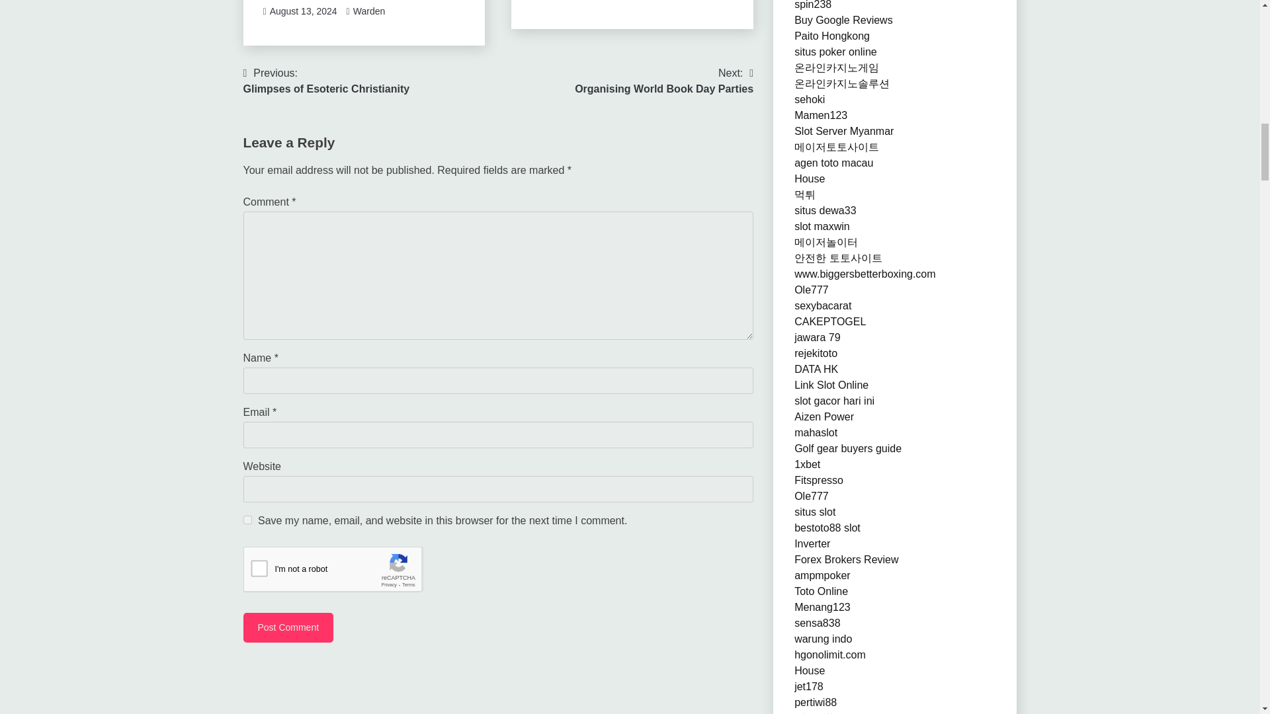 The image size is (1270, 714). I want to click on August 13, 2024, so click(303, 11).